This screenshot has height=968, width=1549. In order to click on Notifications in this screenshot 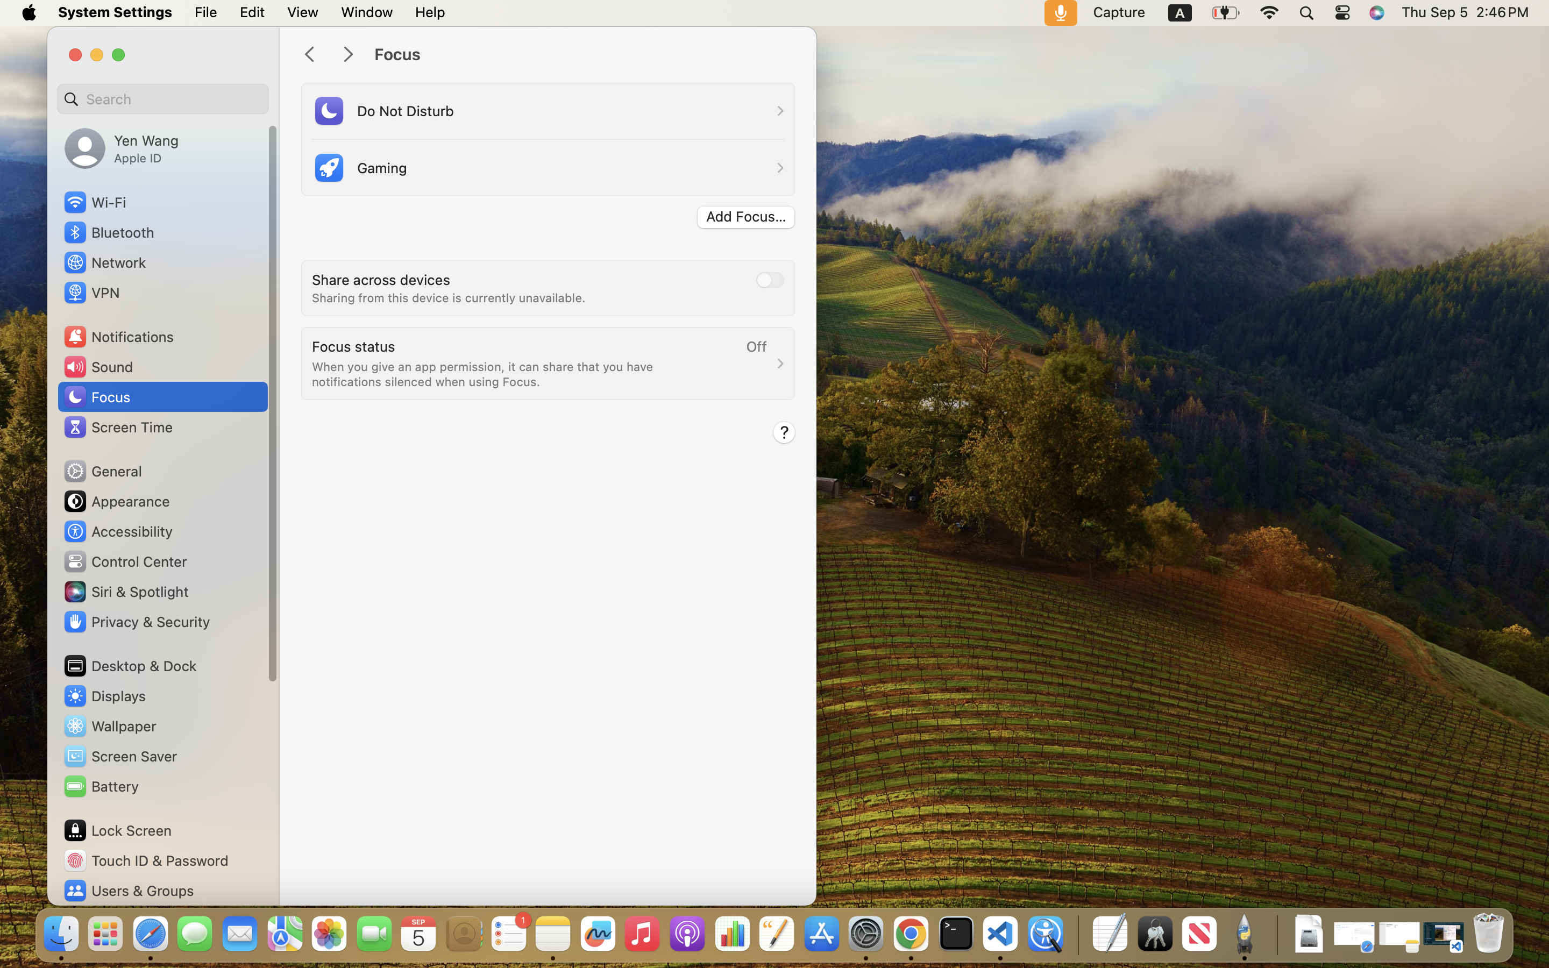, I will do `click(118, 337)`.